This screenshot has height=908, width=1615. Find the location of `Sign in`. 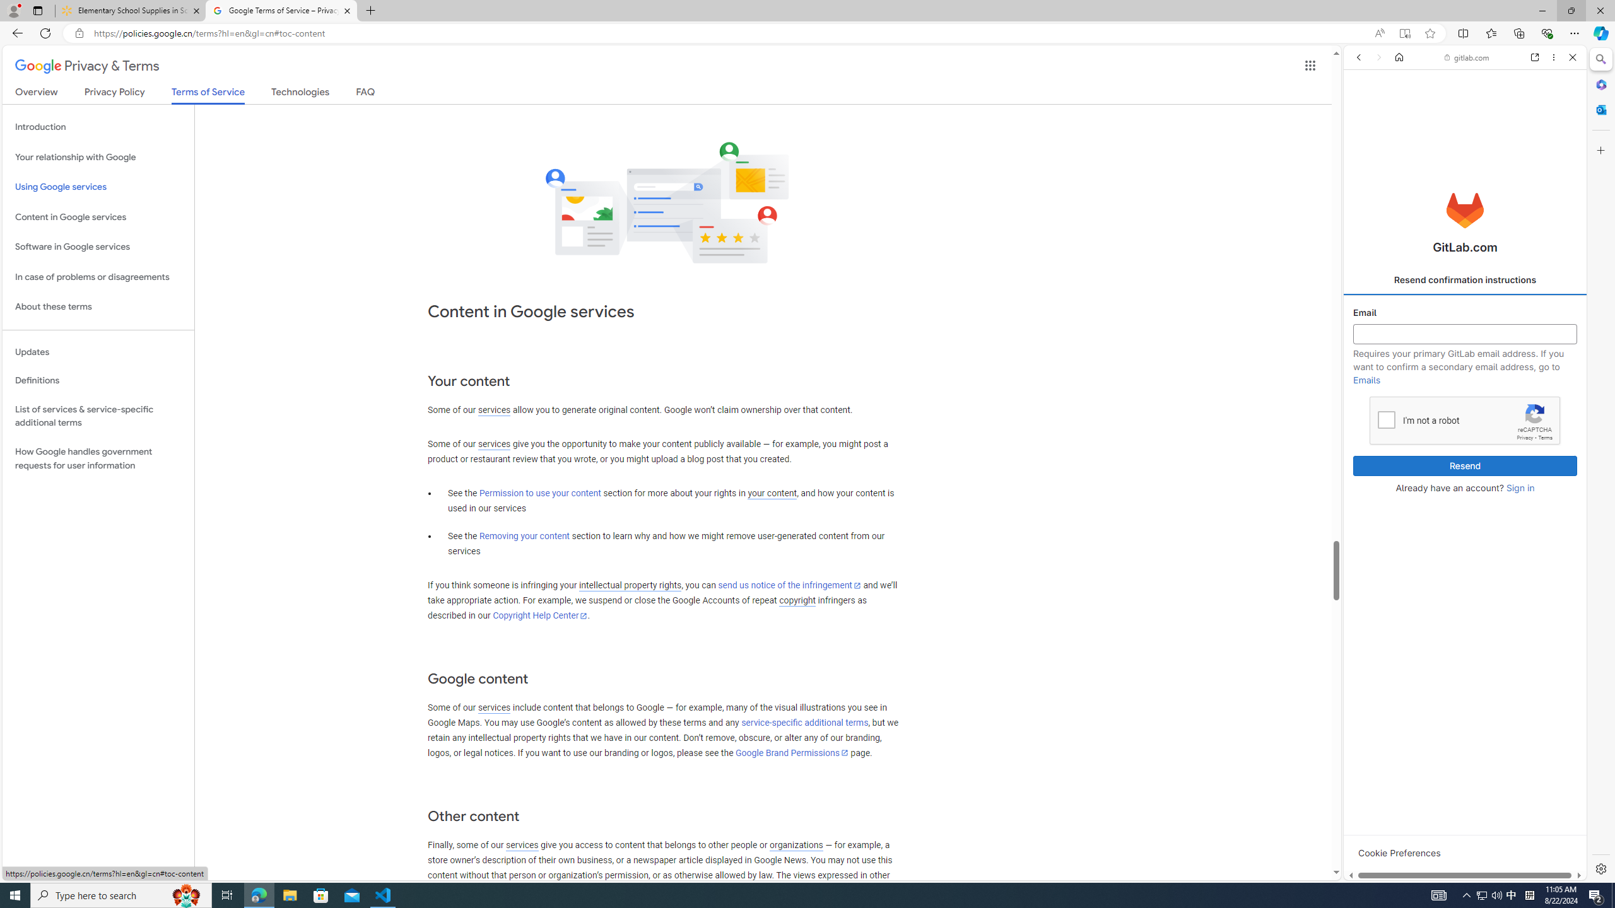

Sign in is located at coordinates (1519, 488).